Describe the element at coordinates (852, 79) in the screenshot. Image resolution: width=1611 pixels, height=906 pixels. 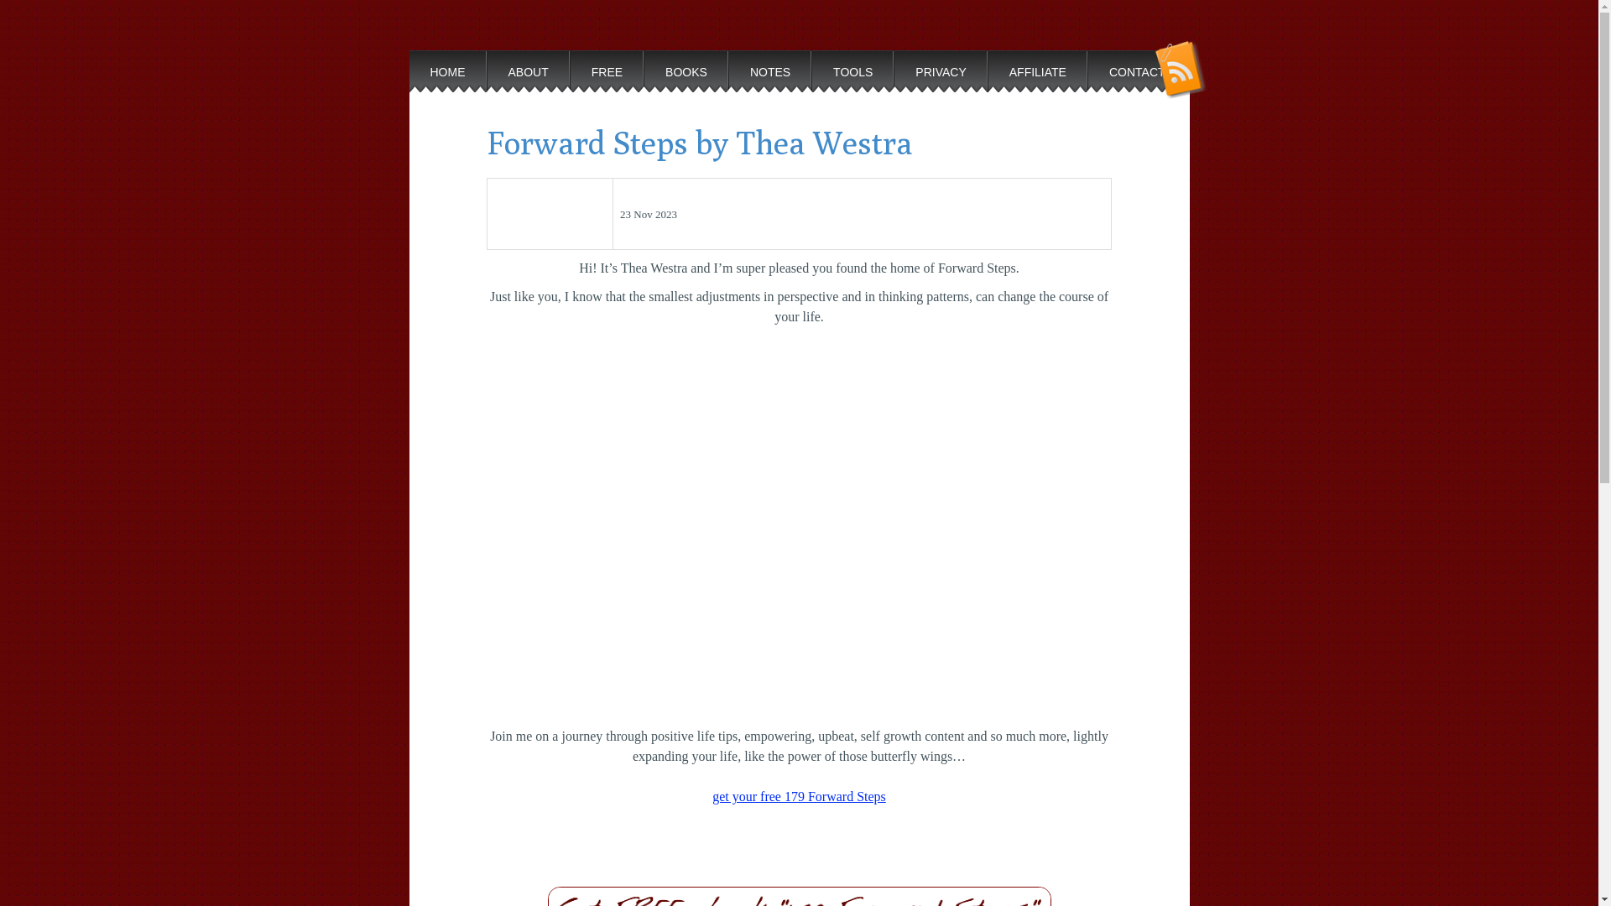
I see `TOOLS` at that location.